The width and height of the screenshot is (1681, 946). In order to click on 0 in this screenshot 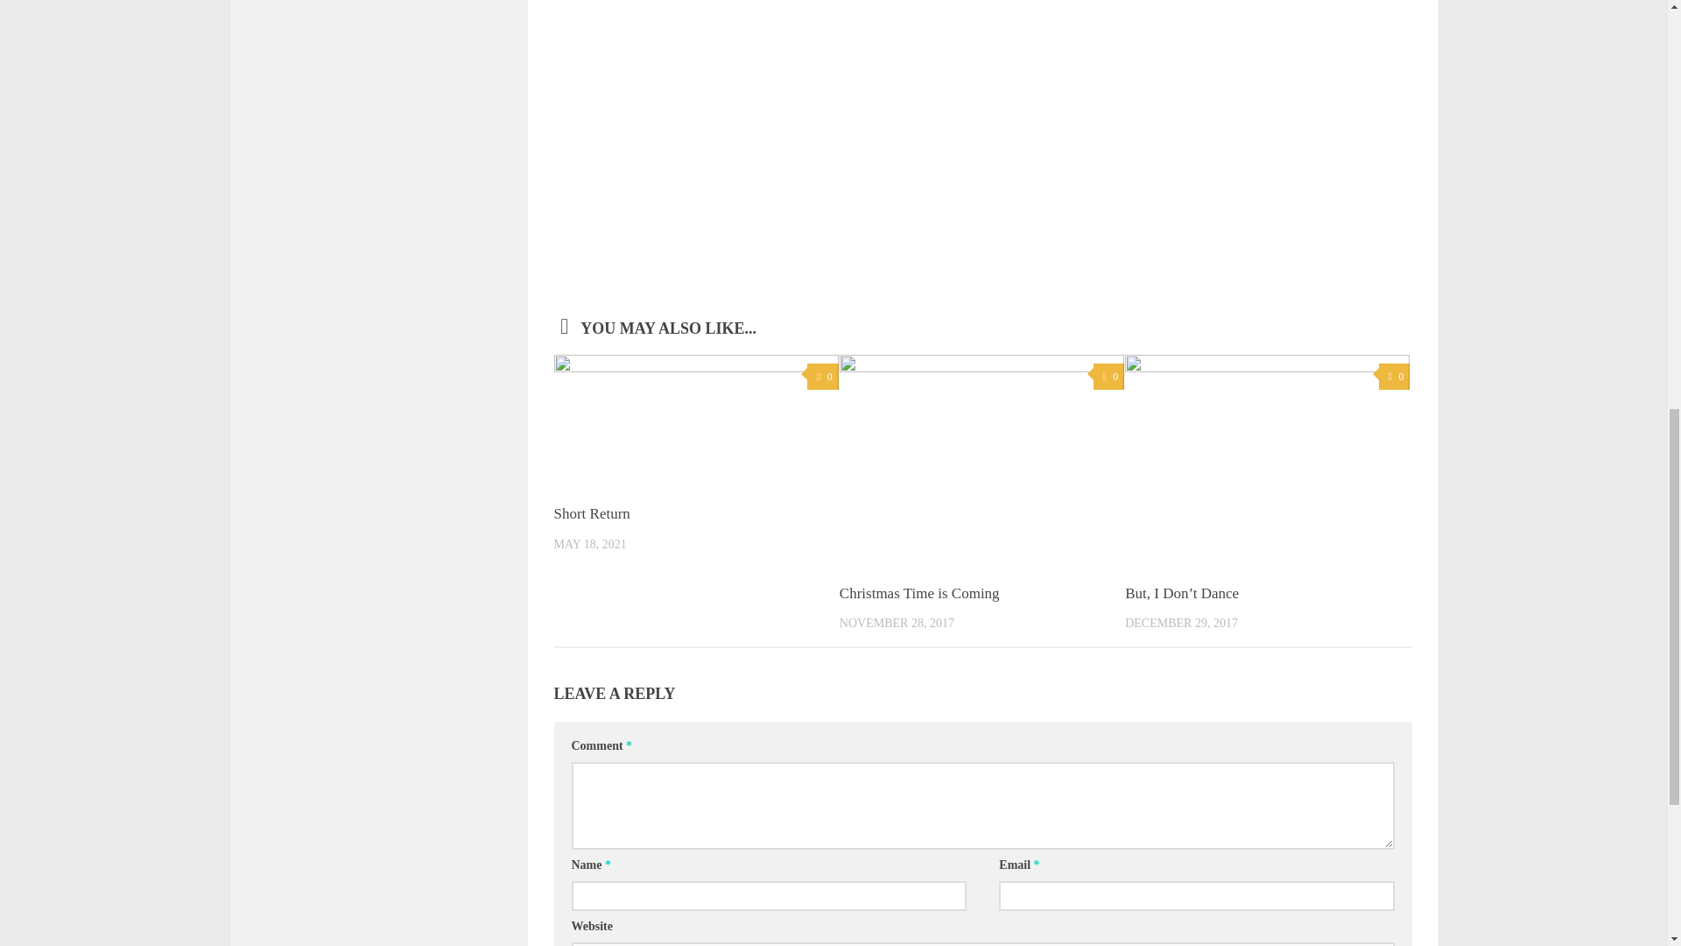, I will do `click(821, 377)`.